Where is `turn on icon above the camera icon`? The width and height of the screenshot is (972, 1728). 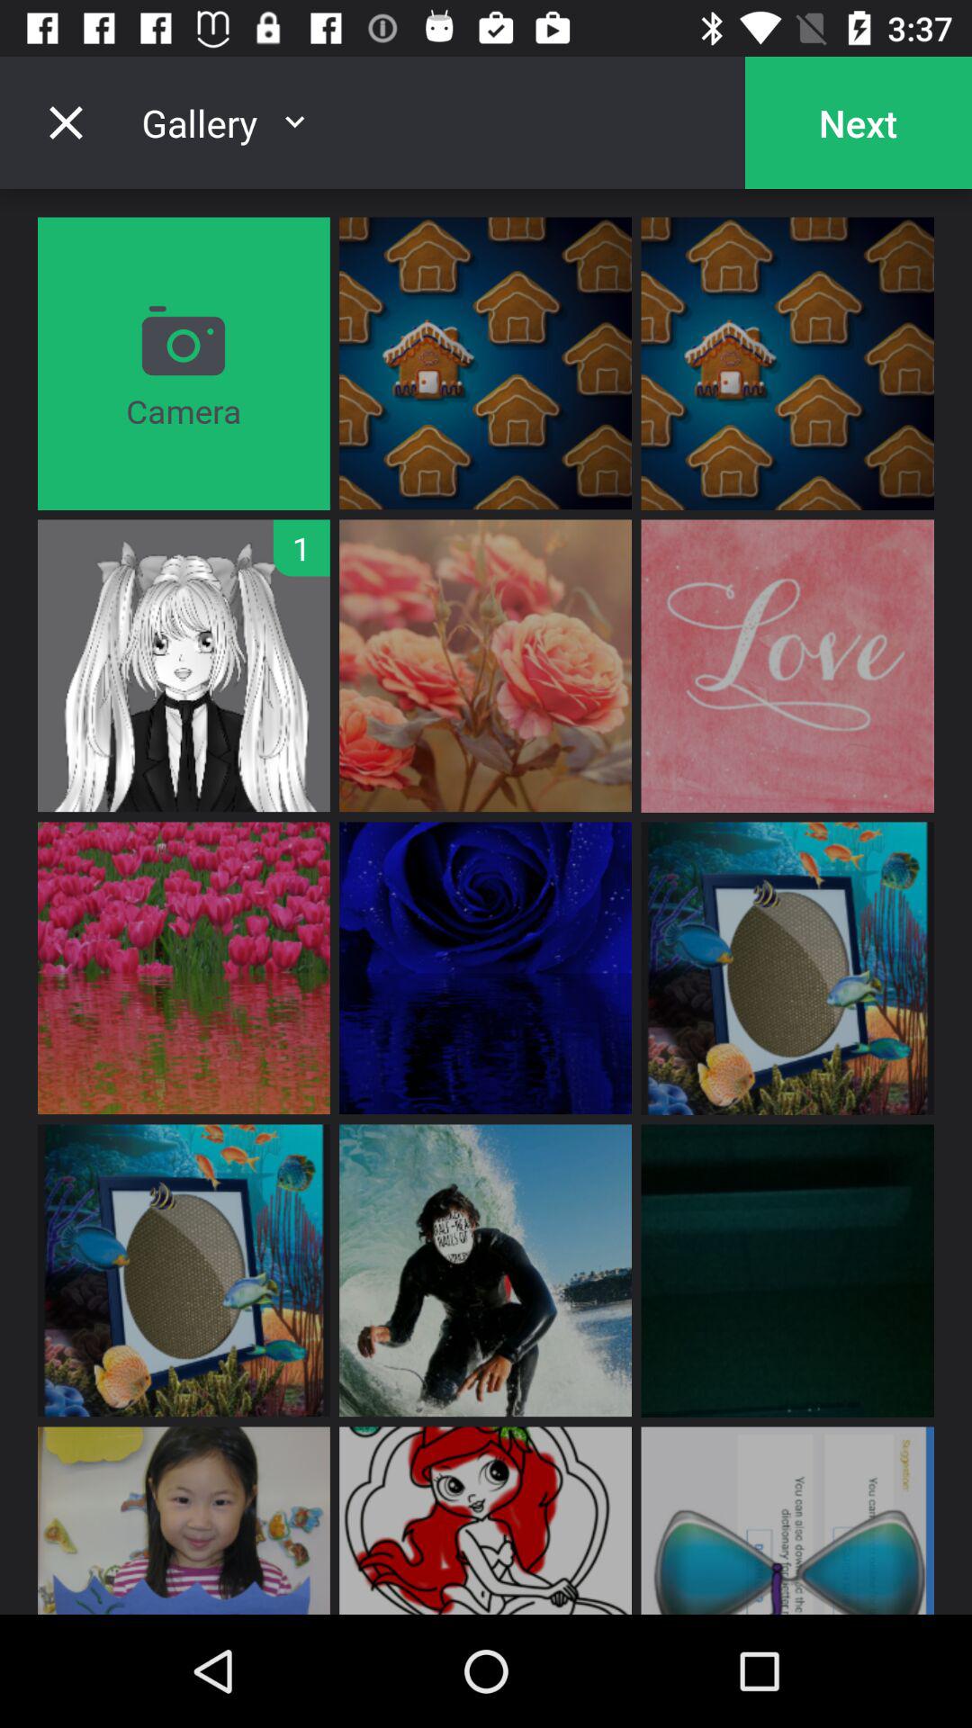 turn on icon above the camera icon is located at coordinates (66, 122).